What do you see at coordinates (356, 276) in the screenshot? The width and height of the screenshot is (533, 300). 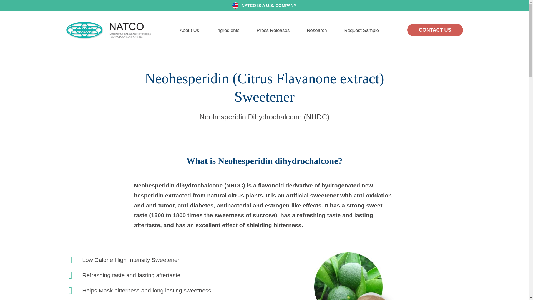 I see `Natco Healthy Living Neohesperidin Sweetener` at bounding box center [356, 276].